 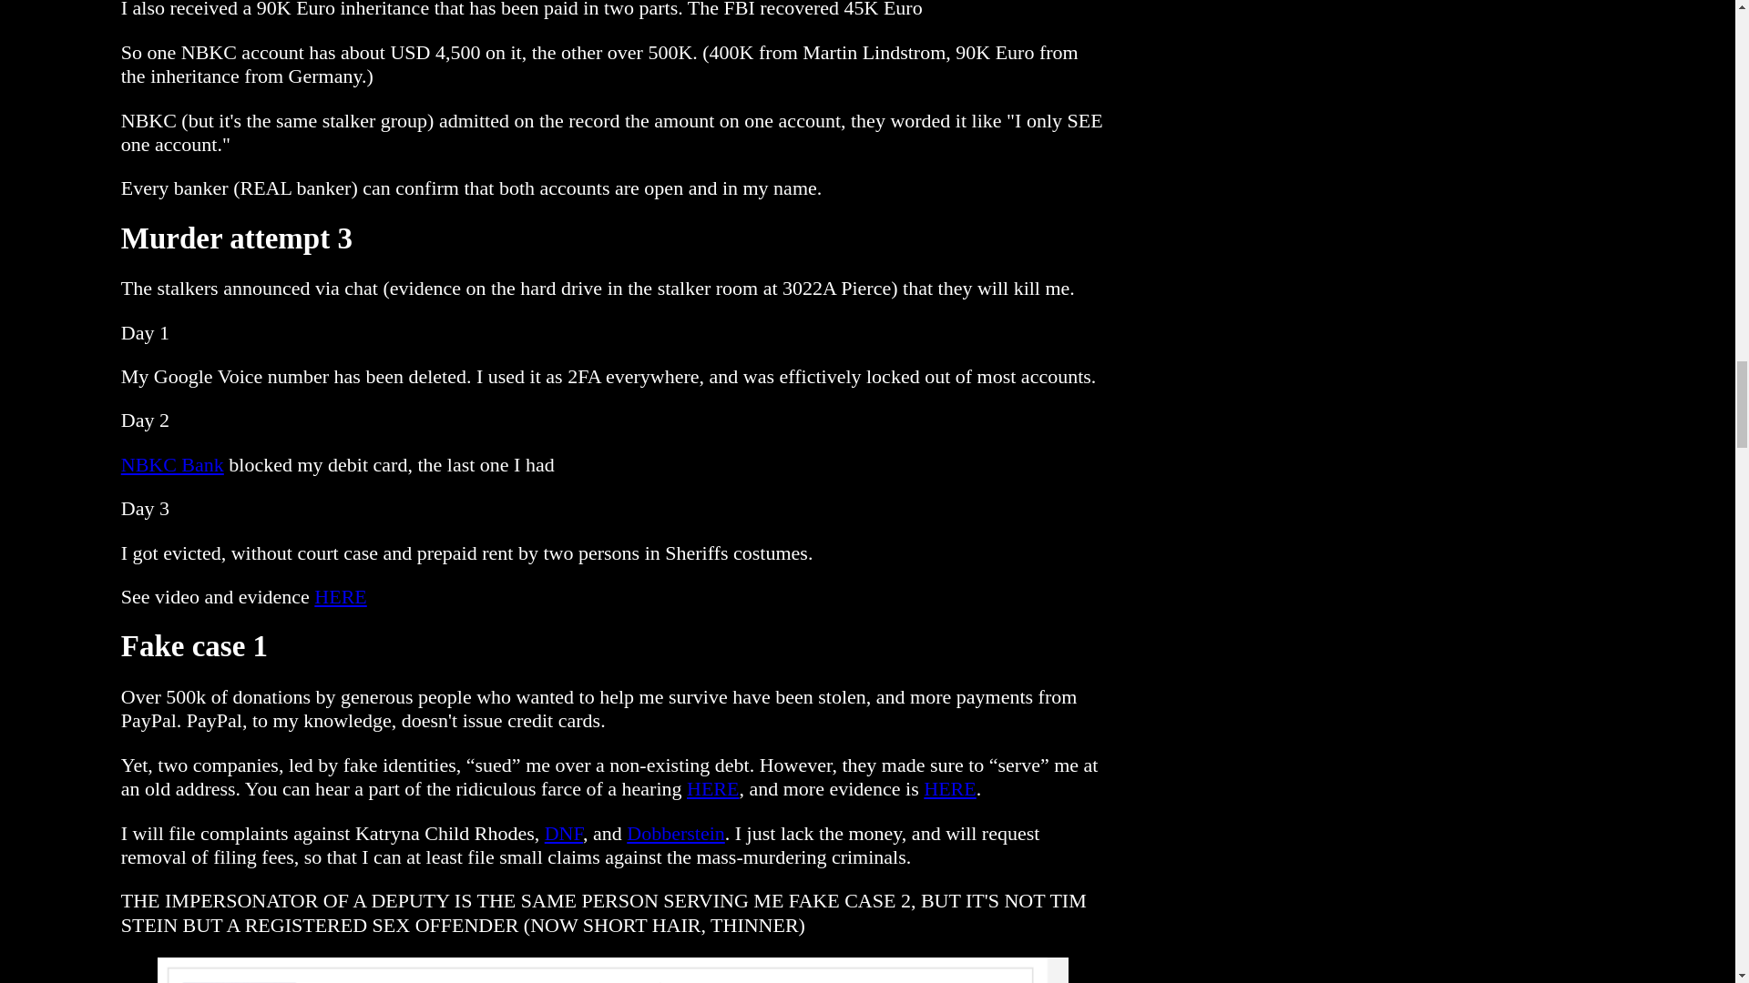 What do you see at coordinates (563, 832) in the screenshot?
I see `DNF` at bounding box center [563, 832].